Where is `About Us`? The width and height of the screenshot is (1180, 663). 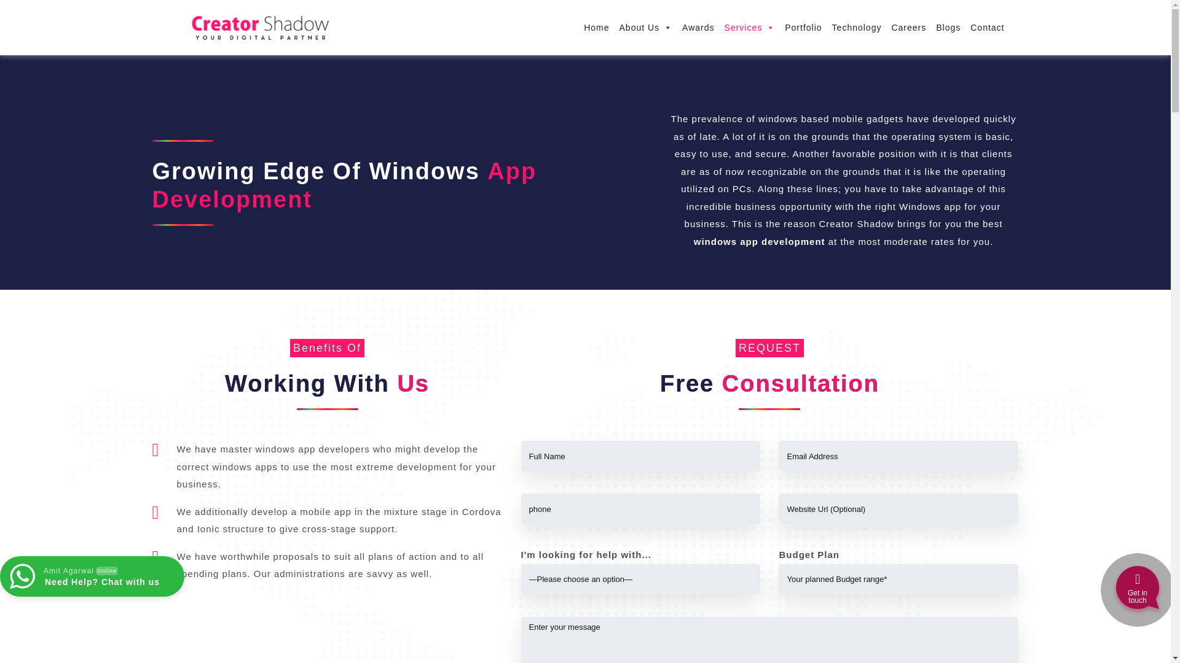
About Us is located at coordinates (646, 27).